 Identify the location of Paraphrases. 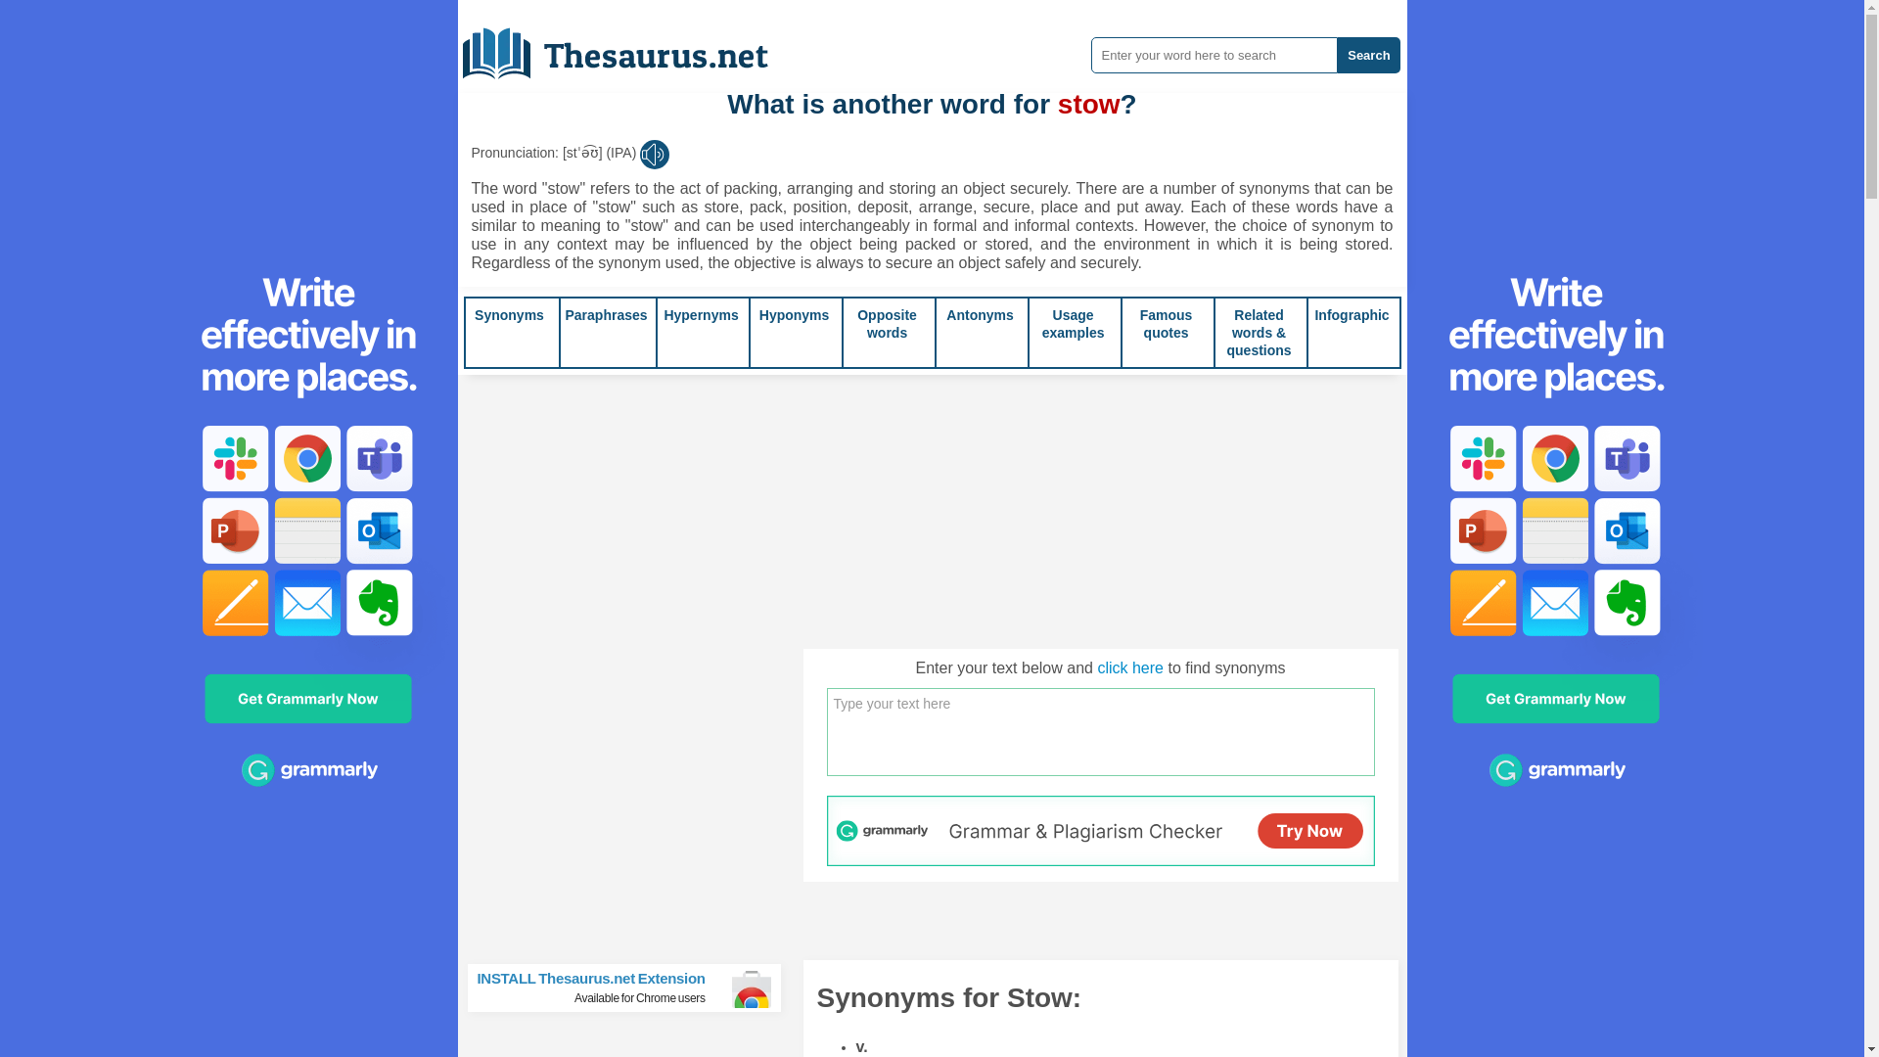
(629, 46).